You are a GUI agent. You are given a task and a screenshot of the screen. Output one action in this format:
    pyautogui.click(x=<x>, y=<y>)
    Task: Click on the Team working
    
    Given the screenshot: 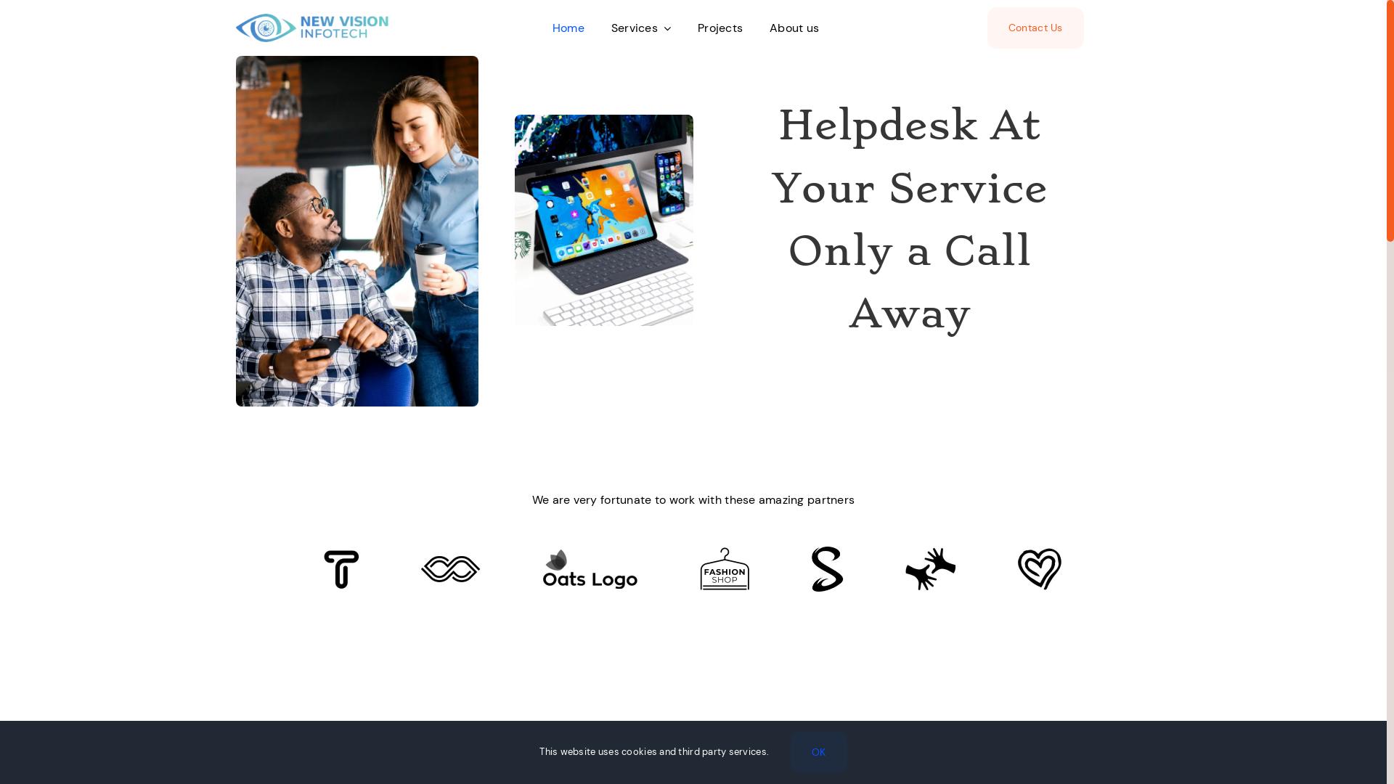 What is the action you would take?
    pyautogui.click(x=357, y=231)
    